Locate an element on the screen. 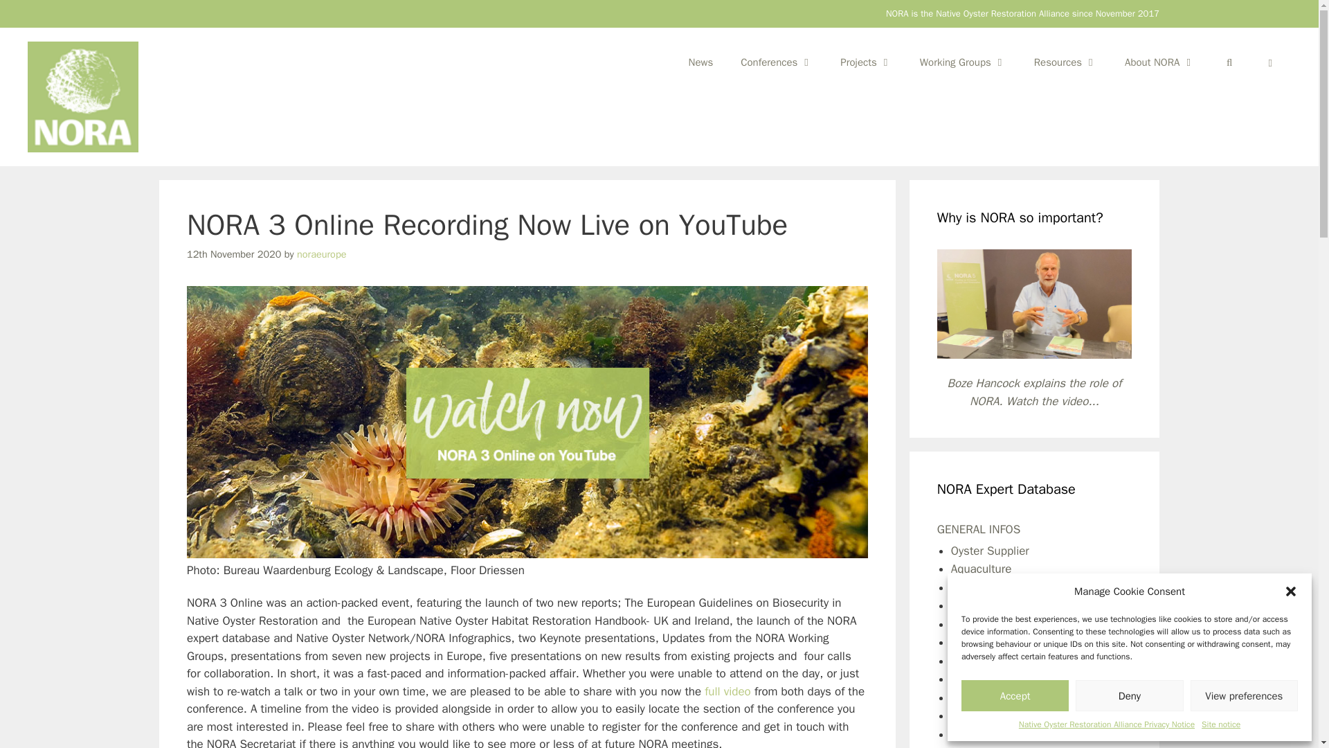 This screenshot has width=1329, height=748. Deny is located at coordinates (1128, 695).